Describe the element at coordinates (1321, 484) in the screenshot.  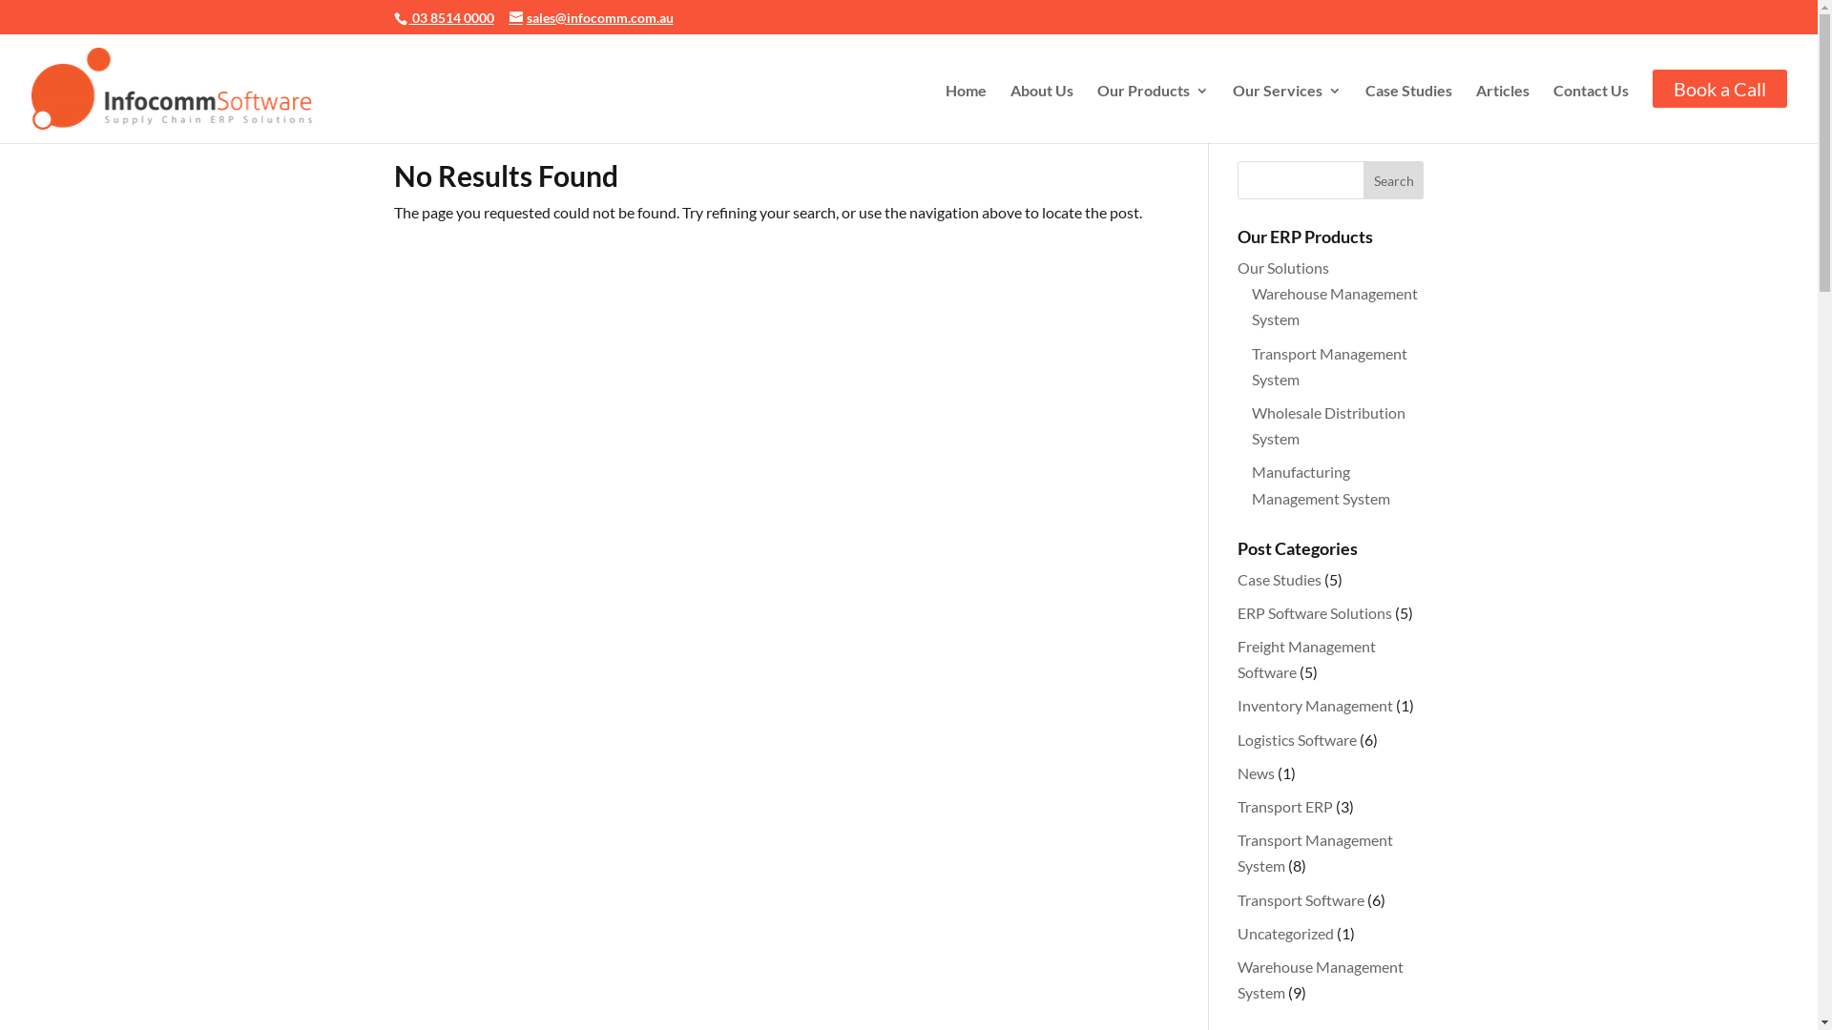
I see `Manufacturing Management System` at that location.